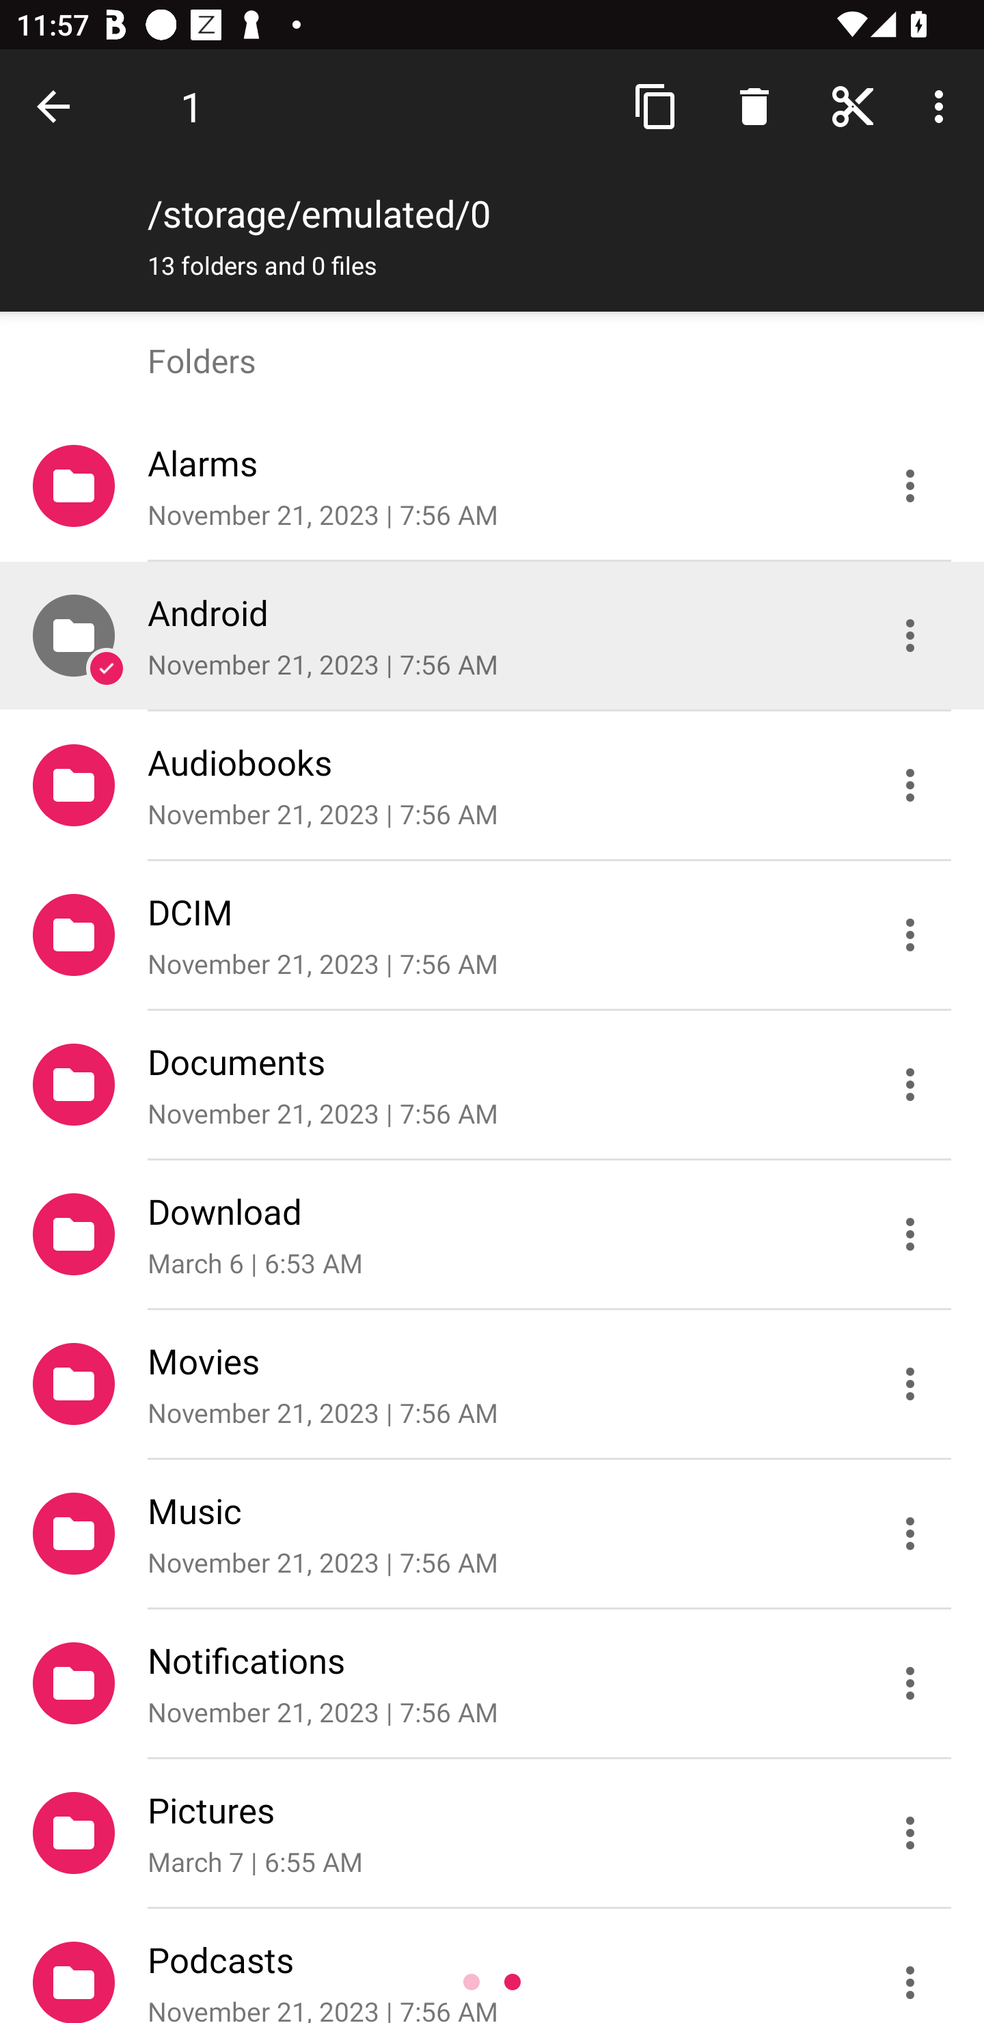 Image resolution: width=984 pixels, height=2023 pixels. Describe the element at coordinates (492, 1534) in the screenshot. I see `Music November 21, 2023 | 7:56 AM` at that location.